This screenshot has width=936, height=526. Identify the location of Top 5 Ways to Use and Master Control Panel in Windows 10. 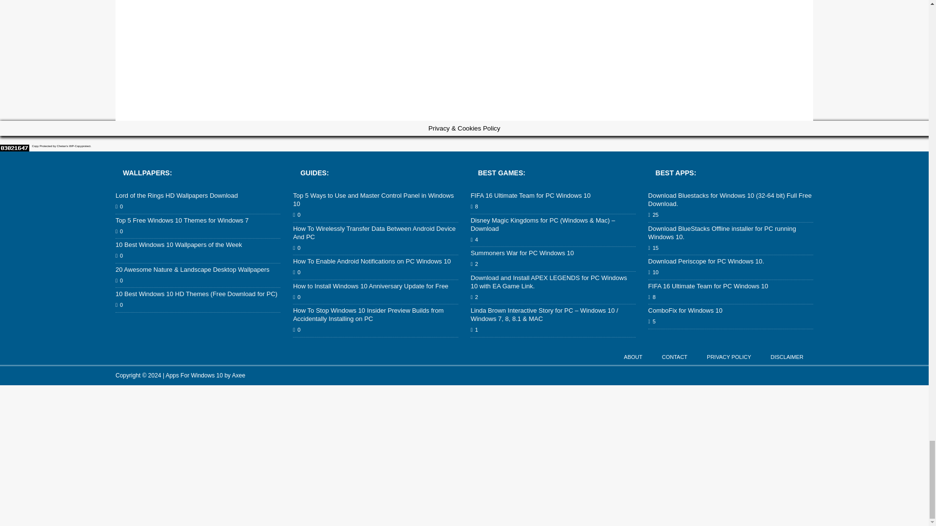
(373, 200).